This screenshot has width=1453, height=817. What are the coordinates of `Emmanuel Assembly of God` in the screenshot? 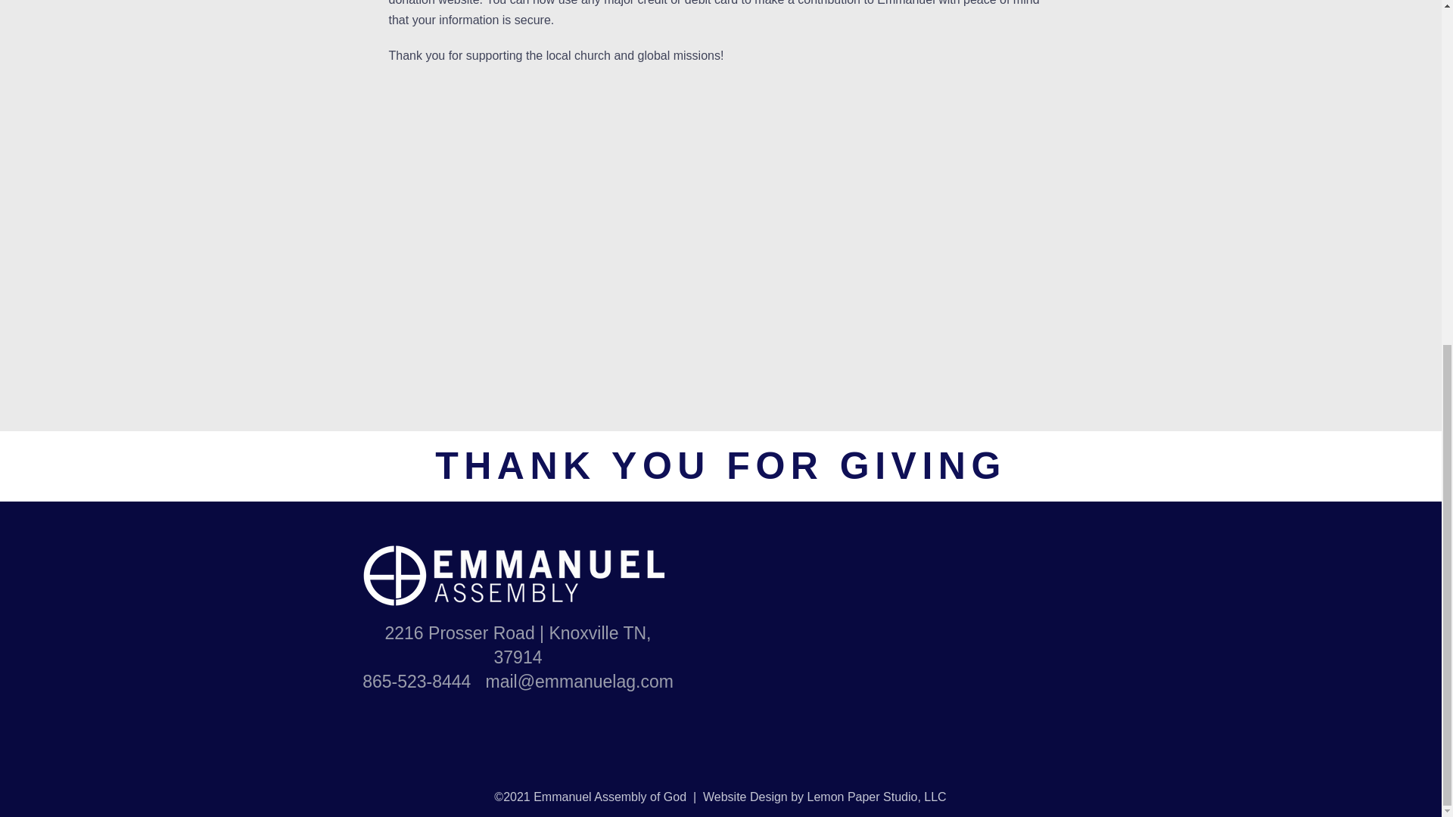 It's located at (394, 575).